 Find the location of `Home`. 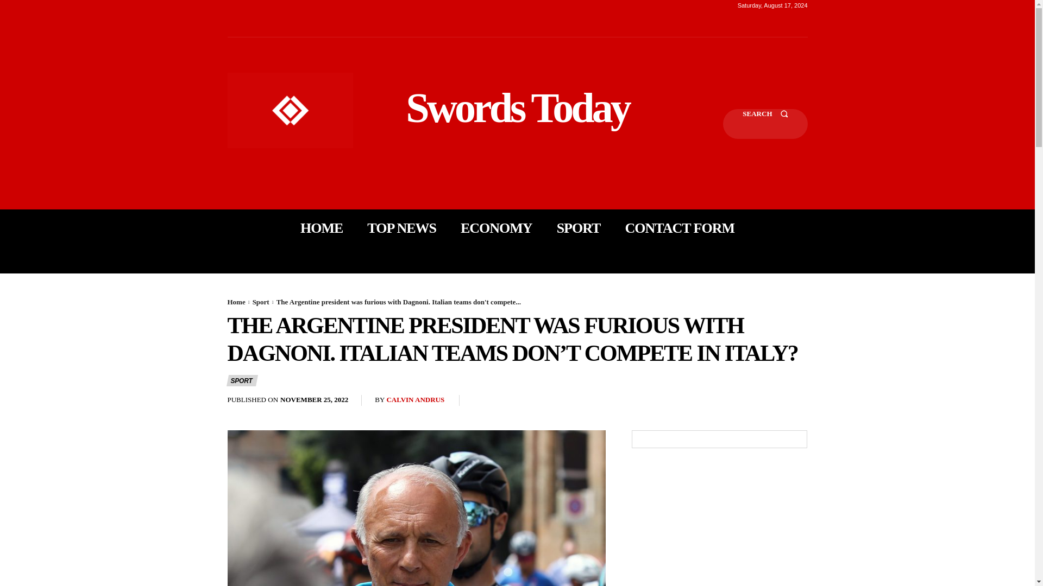

Home is located at coordinates (236, 302).